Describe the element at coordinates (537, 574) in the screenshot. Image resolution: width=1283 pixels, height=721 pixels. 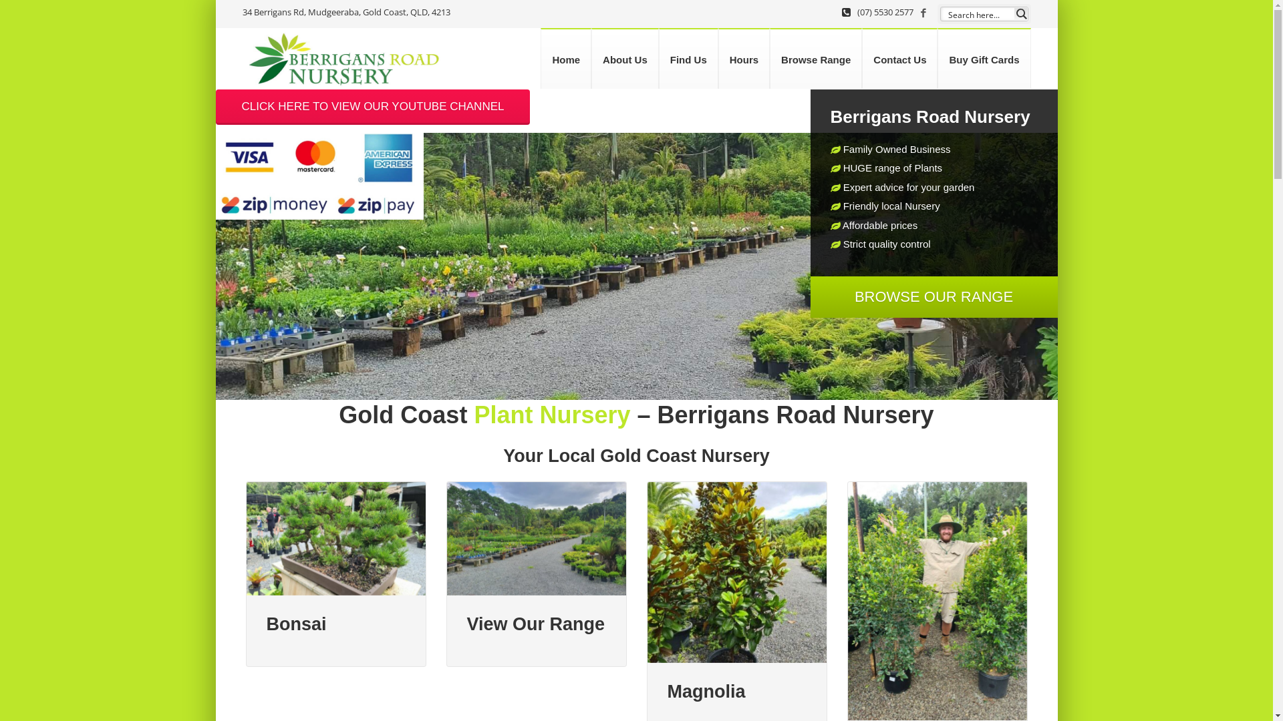
I see `View Our Range` at that location.